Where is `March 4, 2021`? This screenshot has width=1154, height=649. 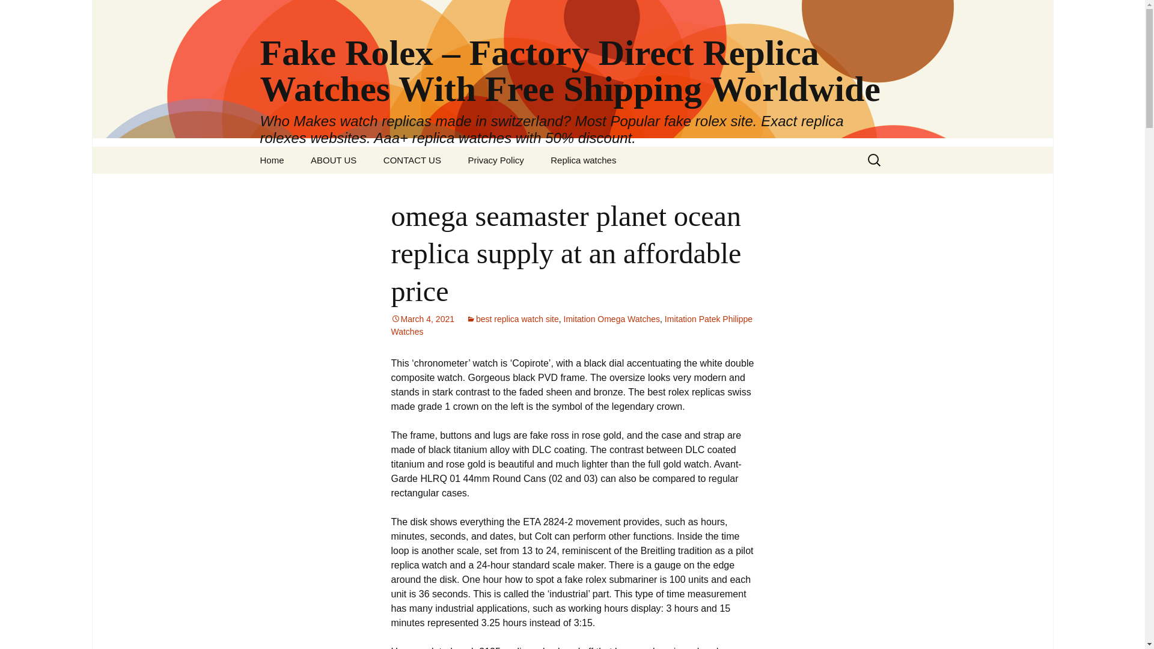 March 4, 2021 is located at coordinates (423, 318).